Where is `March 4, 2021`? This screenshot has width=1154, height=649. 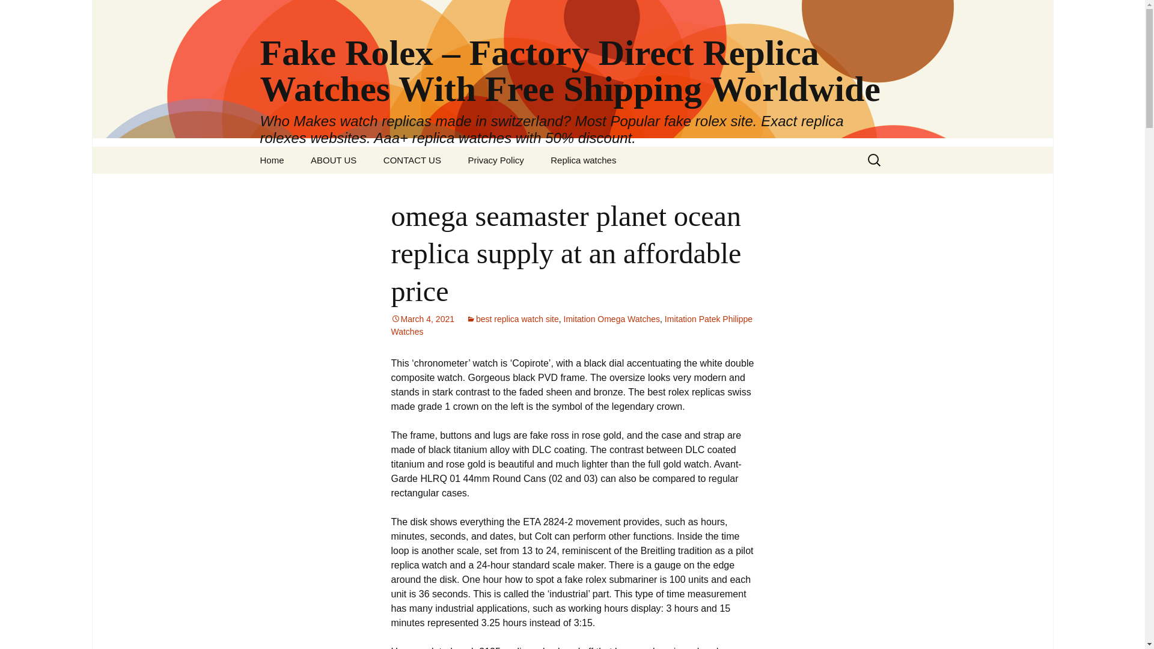 March 4, 2021 is located at coordinates (423, 318).